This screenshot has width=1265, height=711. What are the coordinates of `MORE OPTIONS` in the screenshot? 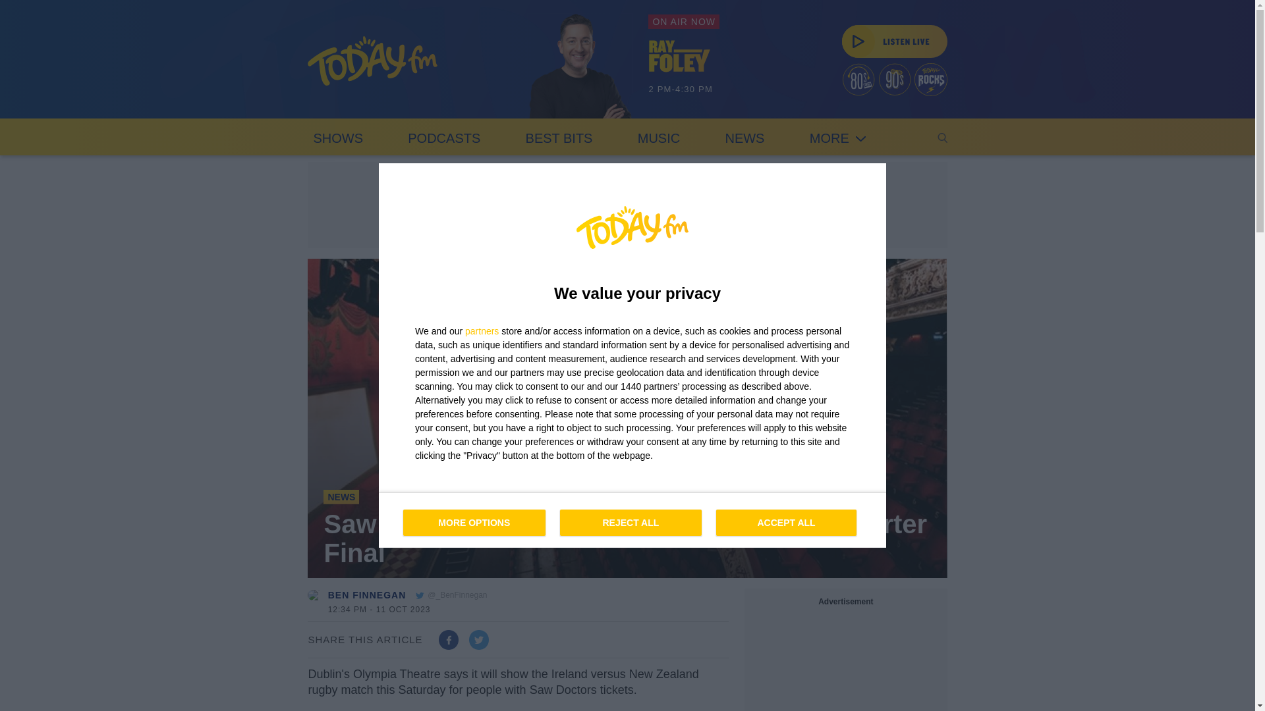 It's located at (838, 137).